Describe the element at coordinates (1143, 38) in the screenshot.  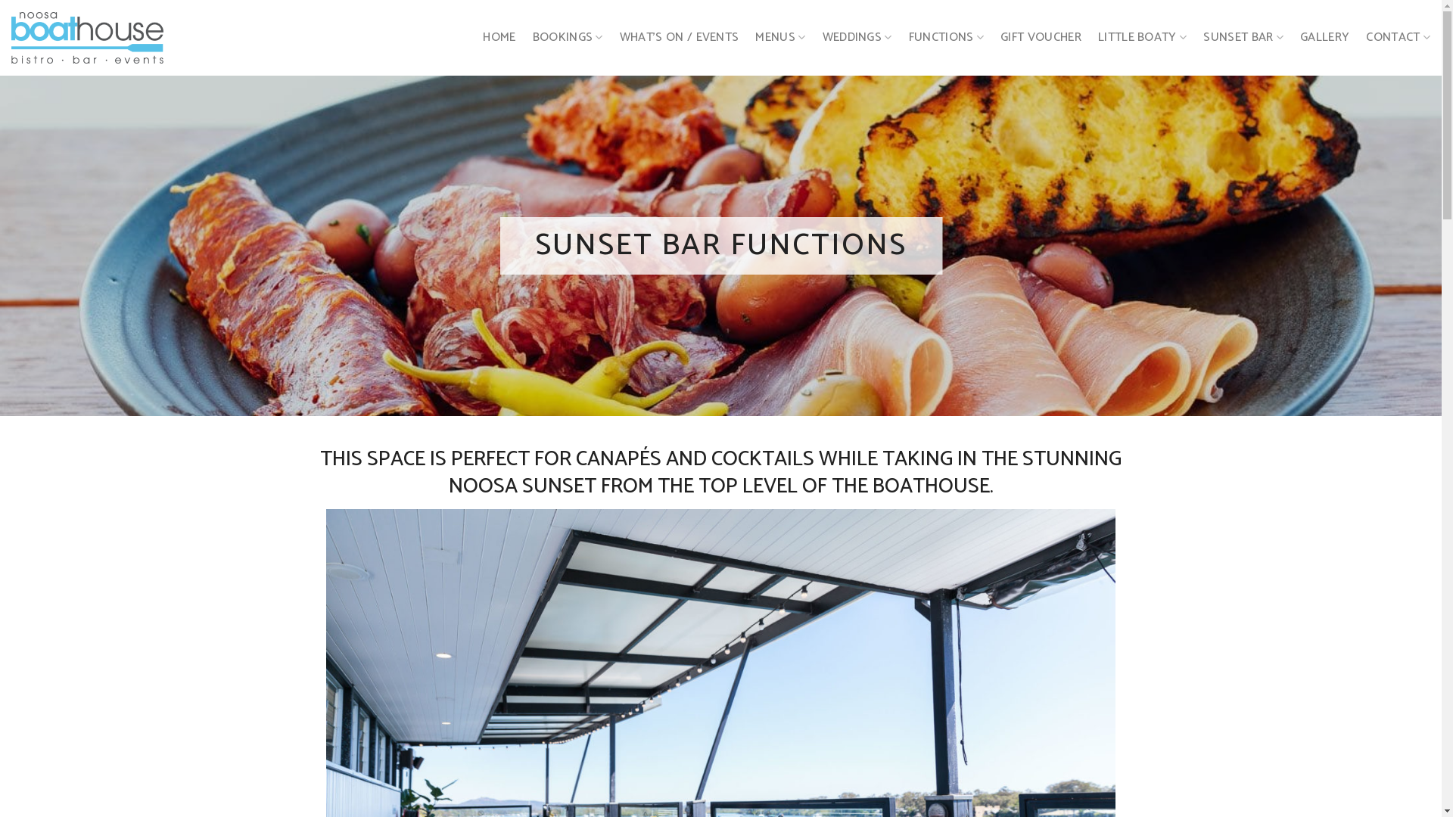
I see `LITTLE BOATY` at that location.